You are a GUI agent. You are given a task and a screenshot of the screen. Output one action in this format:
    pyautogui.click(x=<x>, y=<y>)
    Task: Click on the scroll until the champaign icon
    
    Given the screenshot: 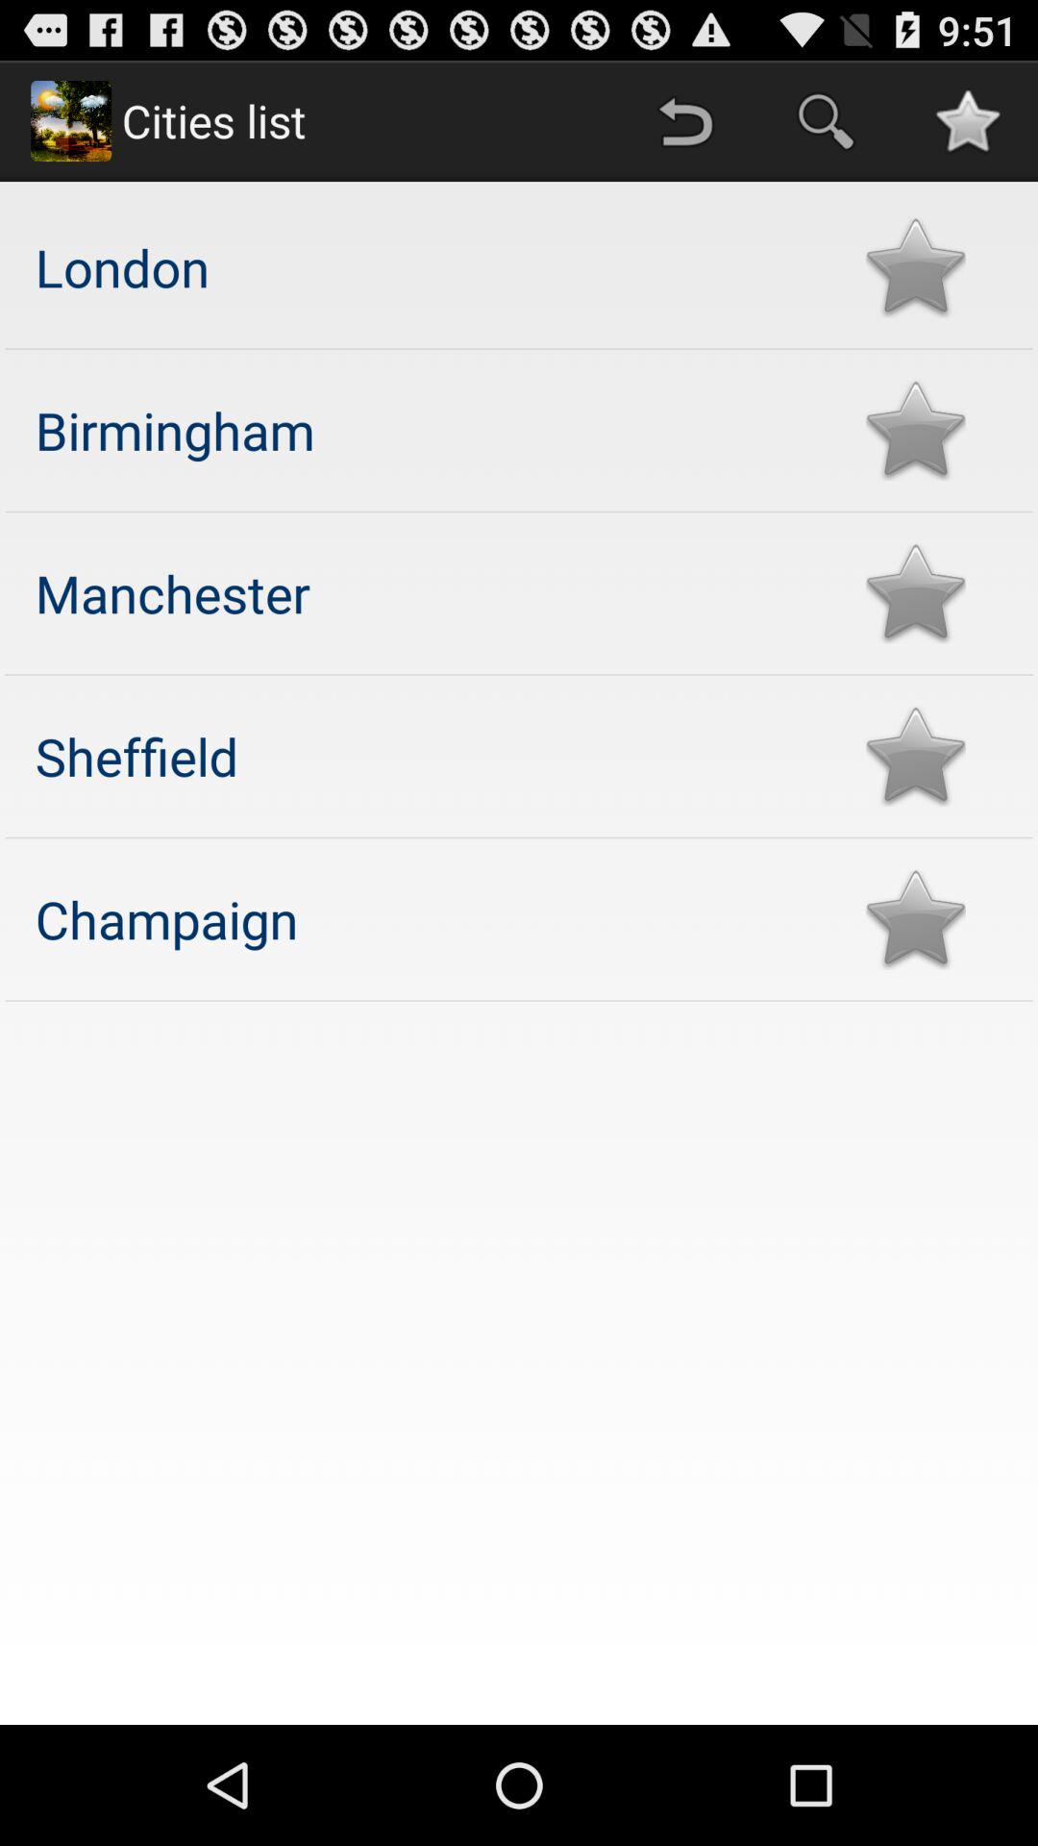 What is the action you would take?
    pyautogui.click(x=431, y=919)
    